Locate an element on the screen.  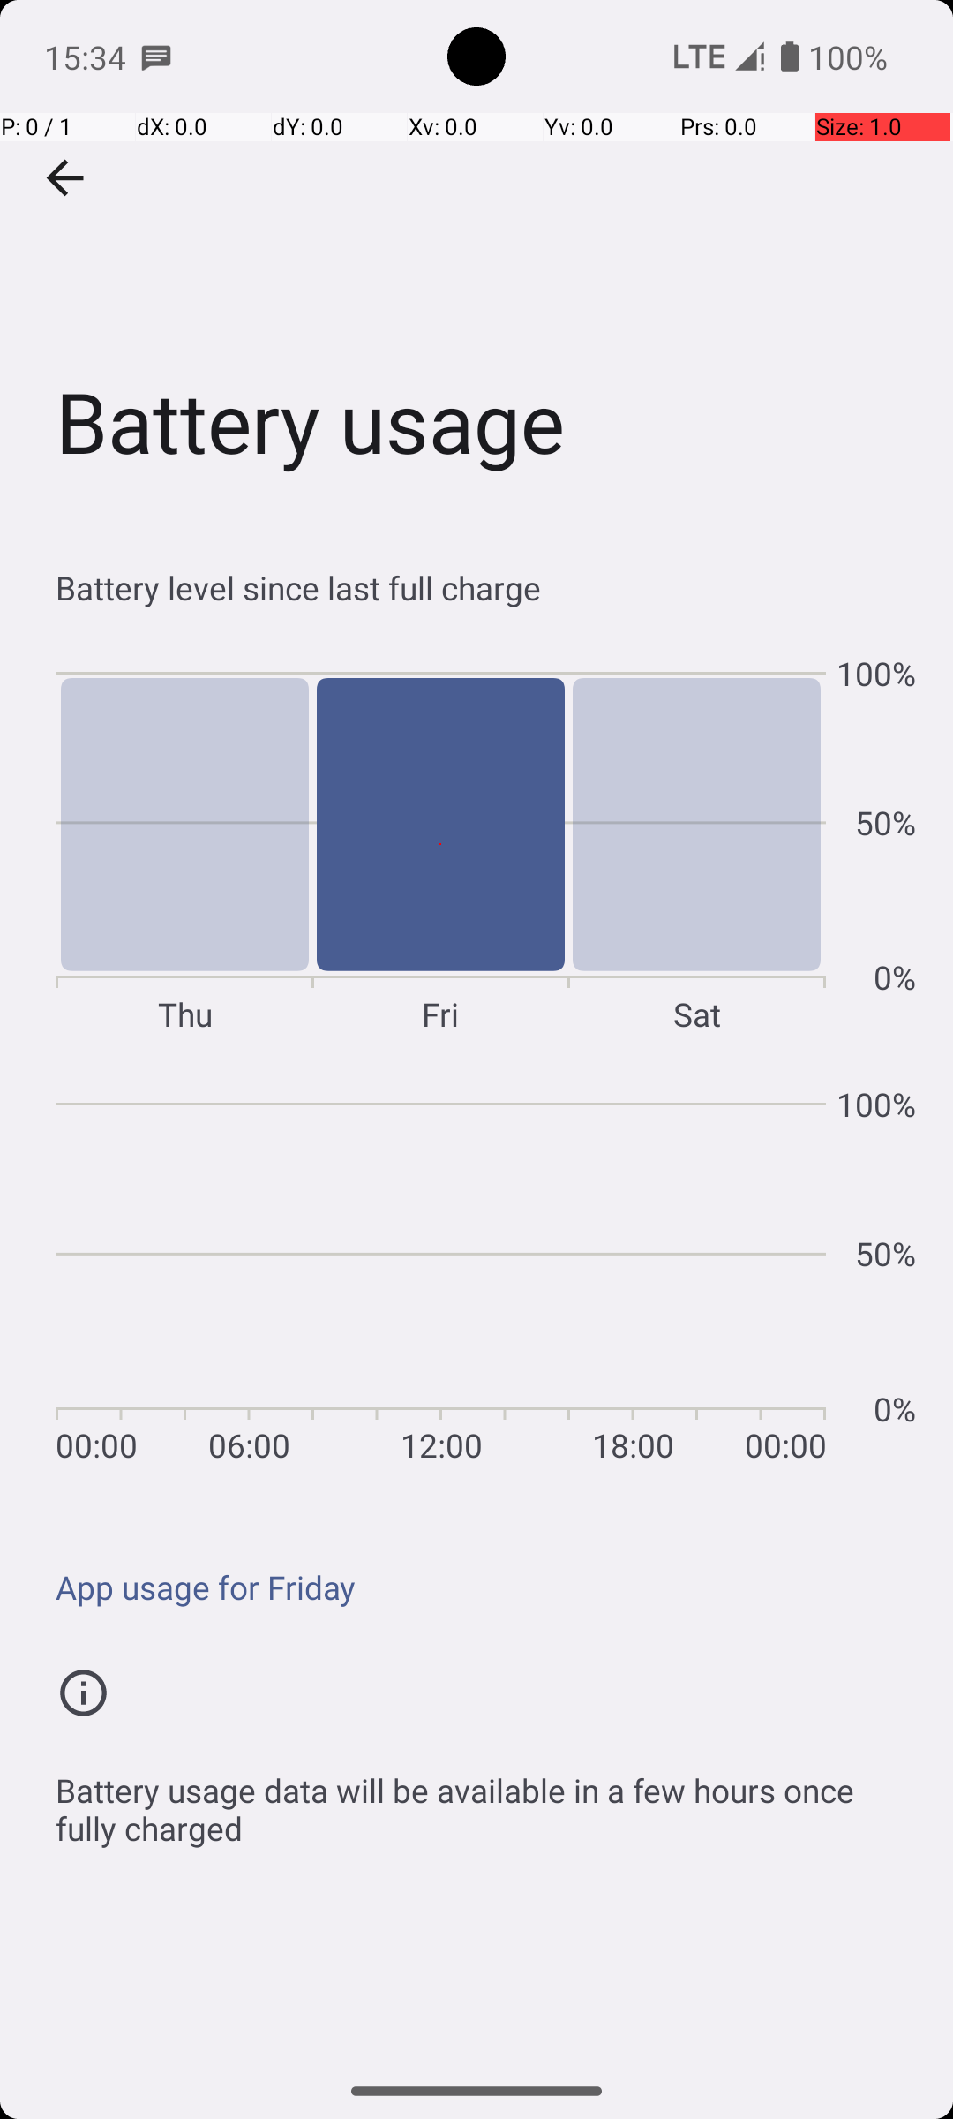
Battery level since last full charge is located at coordinates (485, 588).